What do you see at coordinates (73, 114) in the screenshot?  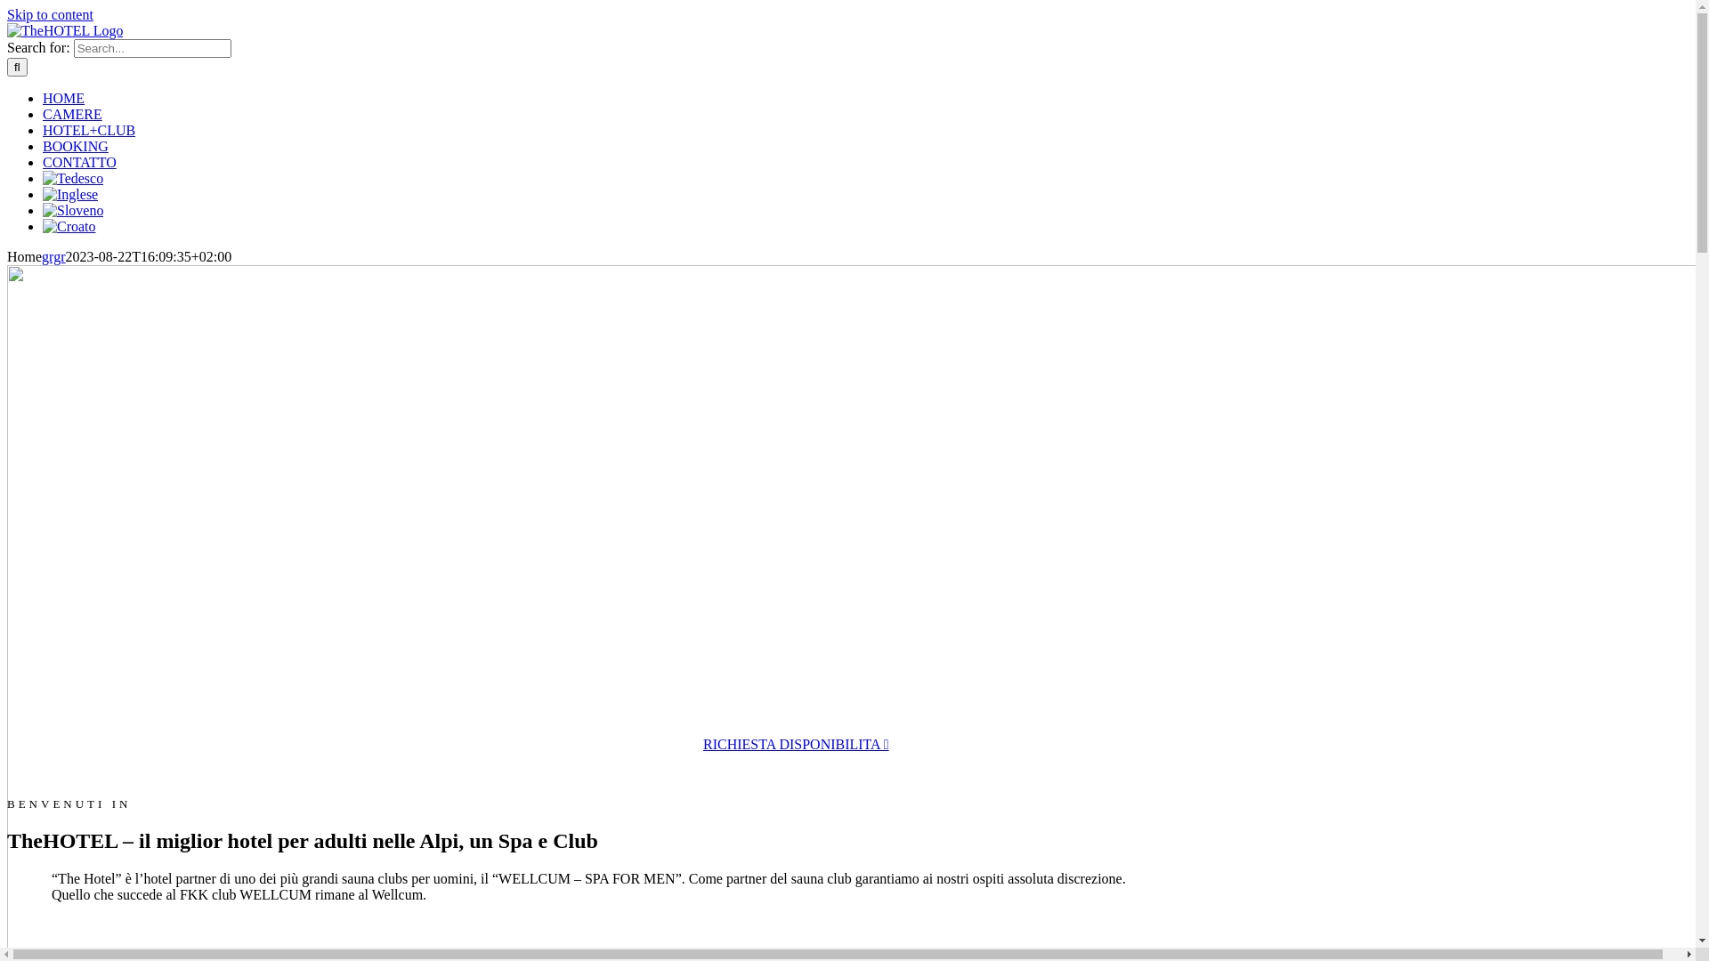 I see `CAMERE` at bounding box center [73, 114].